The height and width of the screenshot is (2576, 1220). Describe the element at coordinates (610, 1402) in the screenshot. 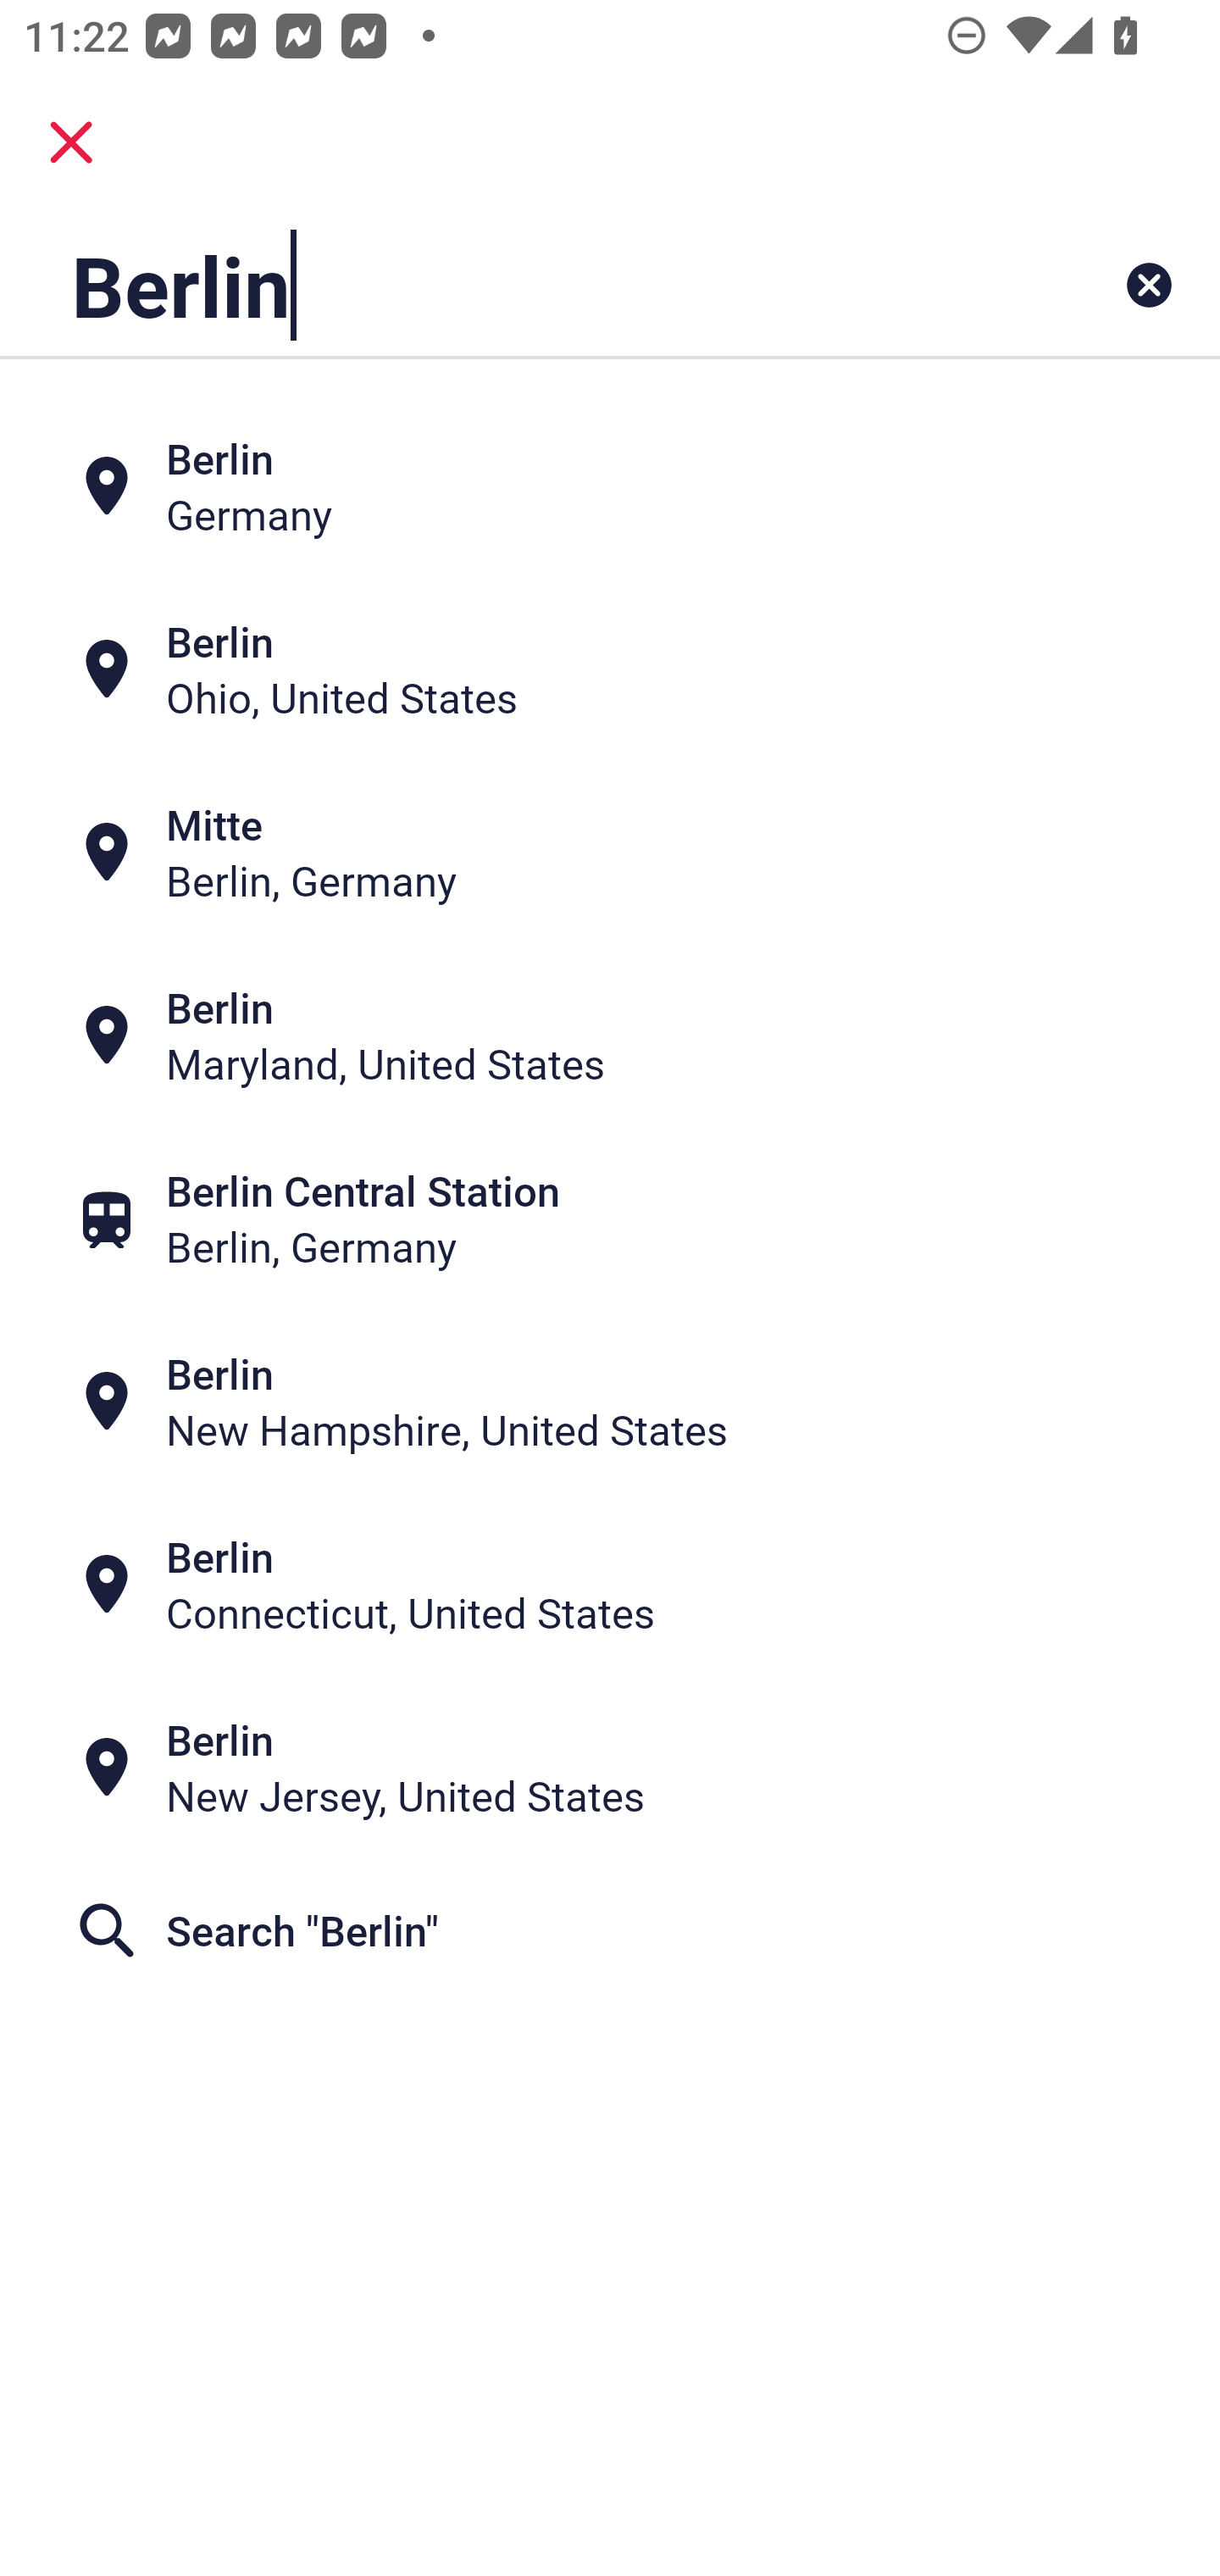

I see `Berlin New Hampshire, United States` at that location.